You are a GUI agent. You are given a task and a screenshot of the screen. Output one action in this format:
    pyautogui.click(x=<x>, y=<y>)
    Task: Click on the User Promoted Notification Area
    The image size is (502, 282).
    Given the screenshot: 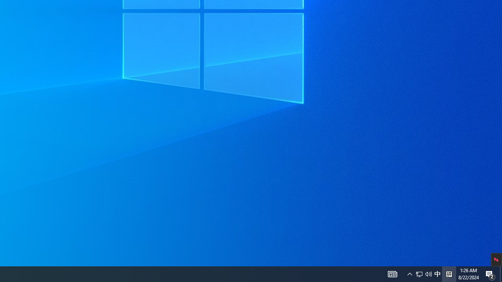 What is the action you would take?
    pyautogui.click(x=419, y=274)
    